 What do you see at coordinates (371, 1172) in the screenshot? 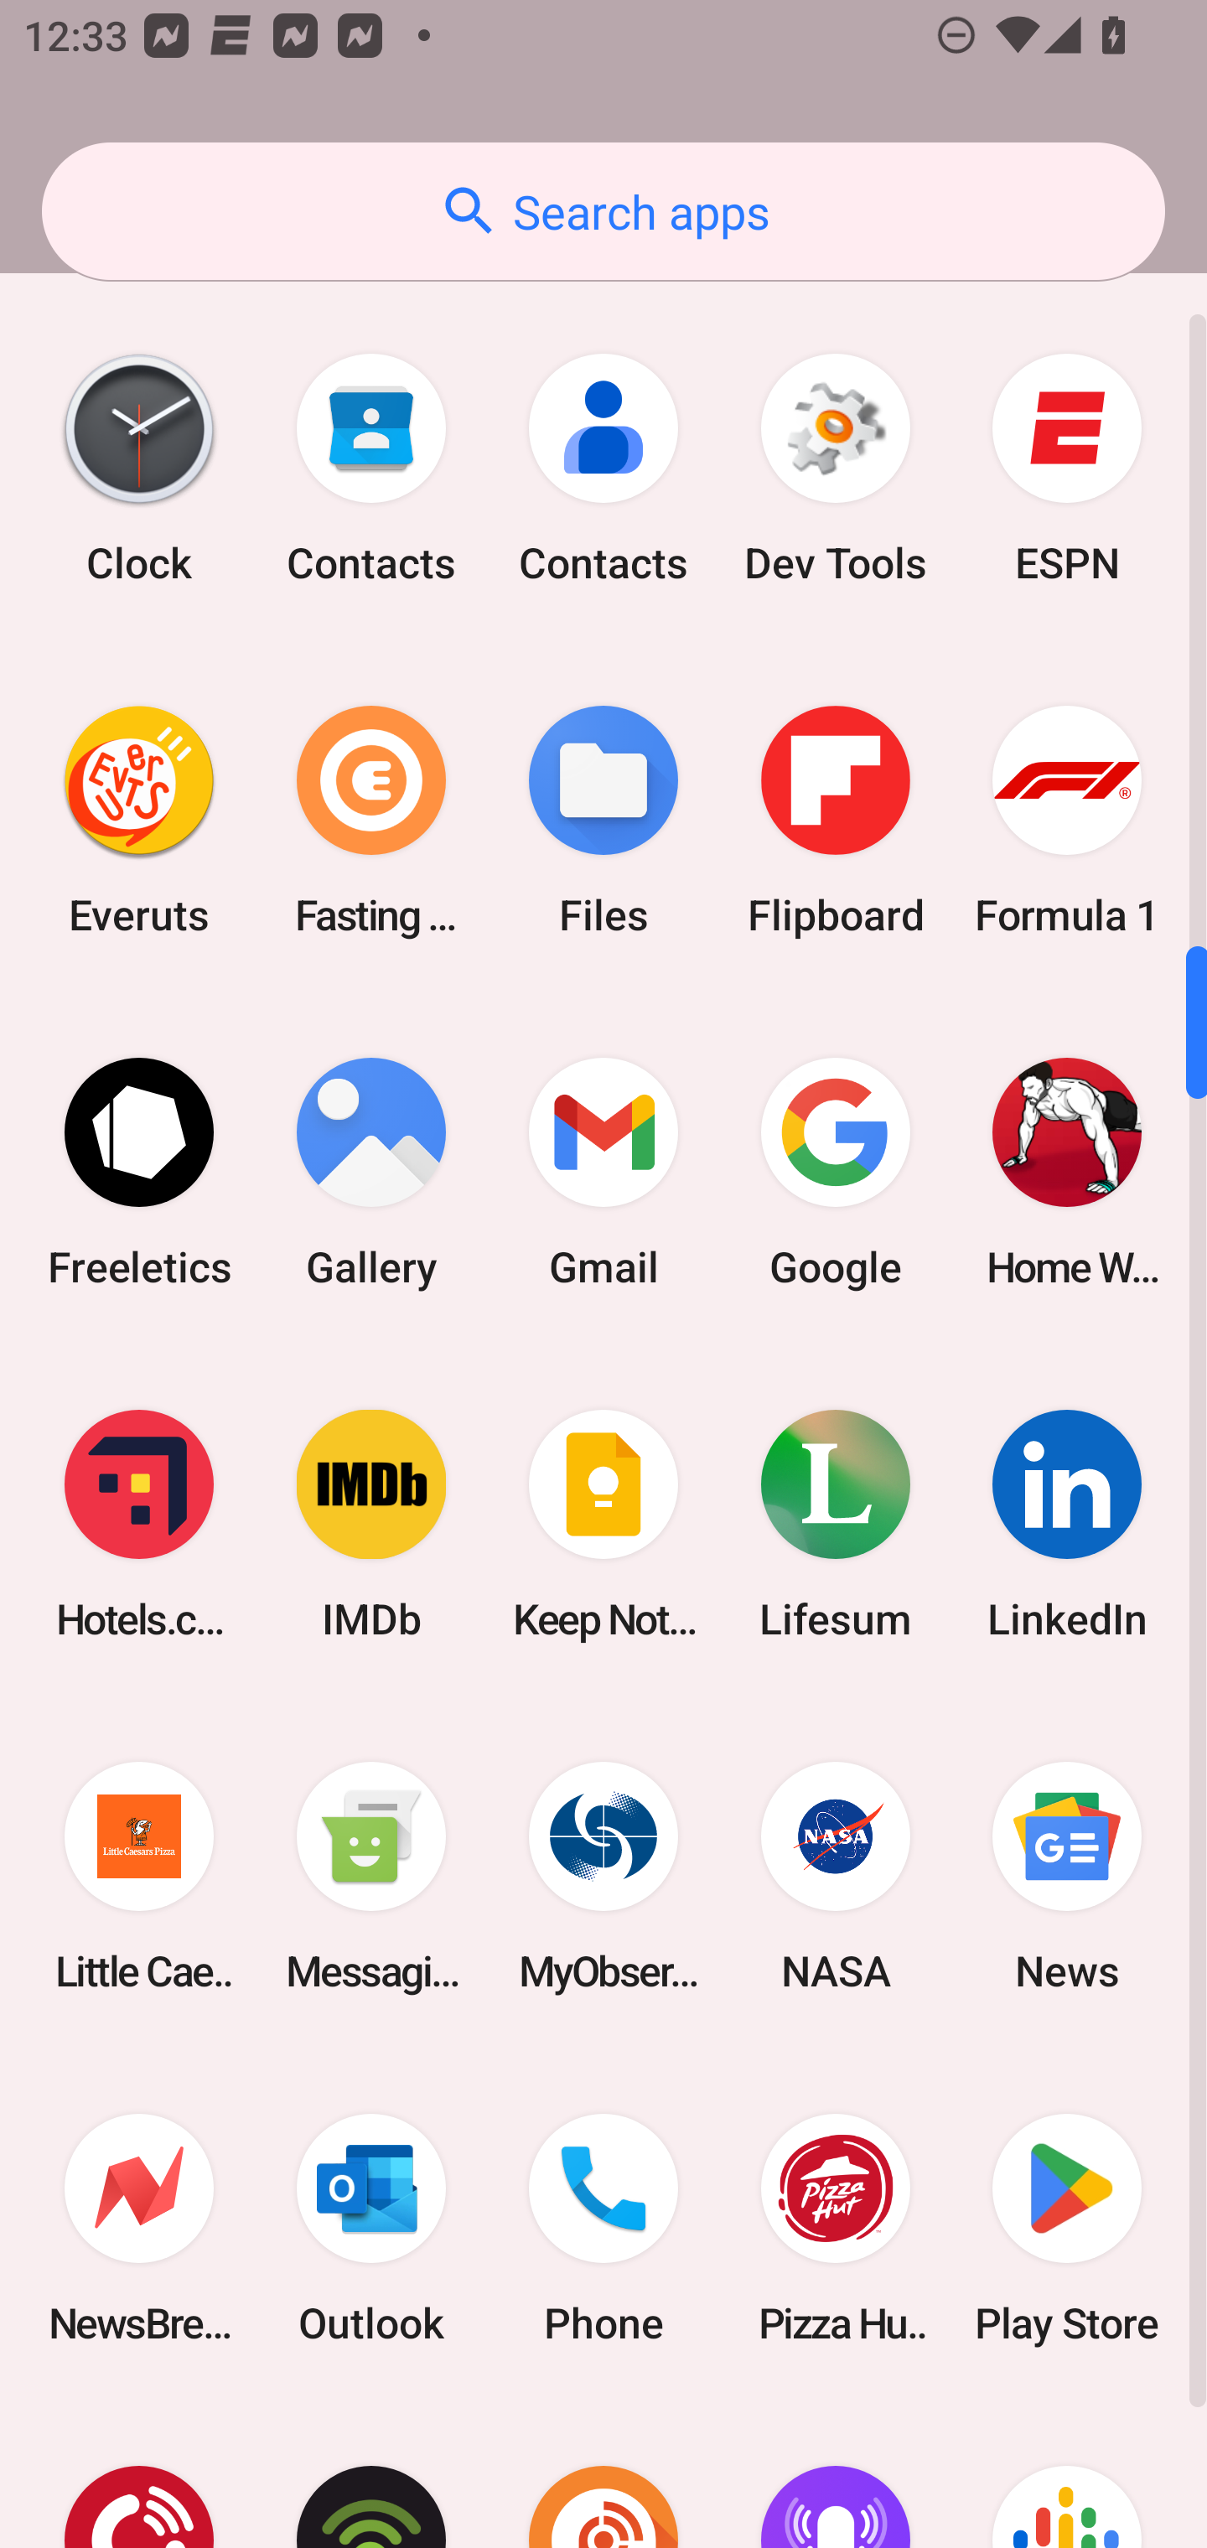
I see `Gallery` at bounding box center [371, 1172].